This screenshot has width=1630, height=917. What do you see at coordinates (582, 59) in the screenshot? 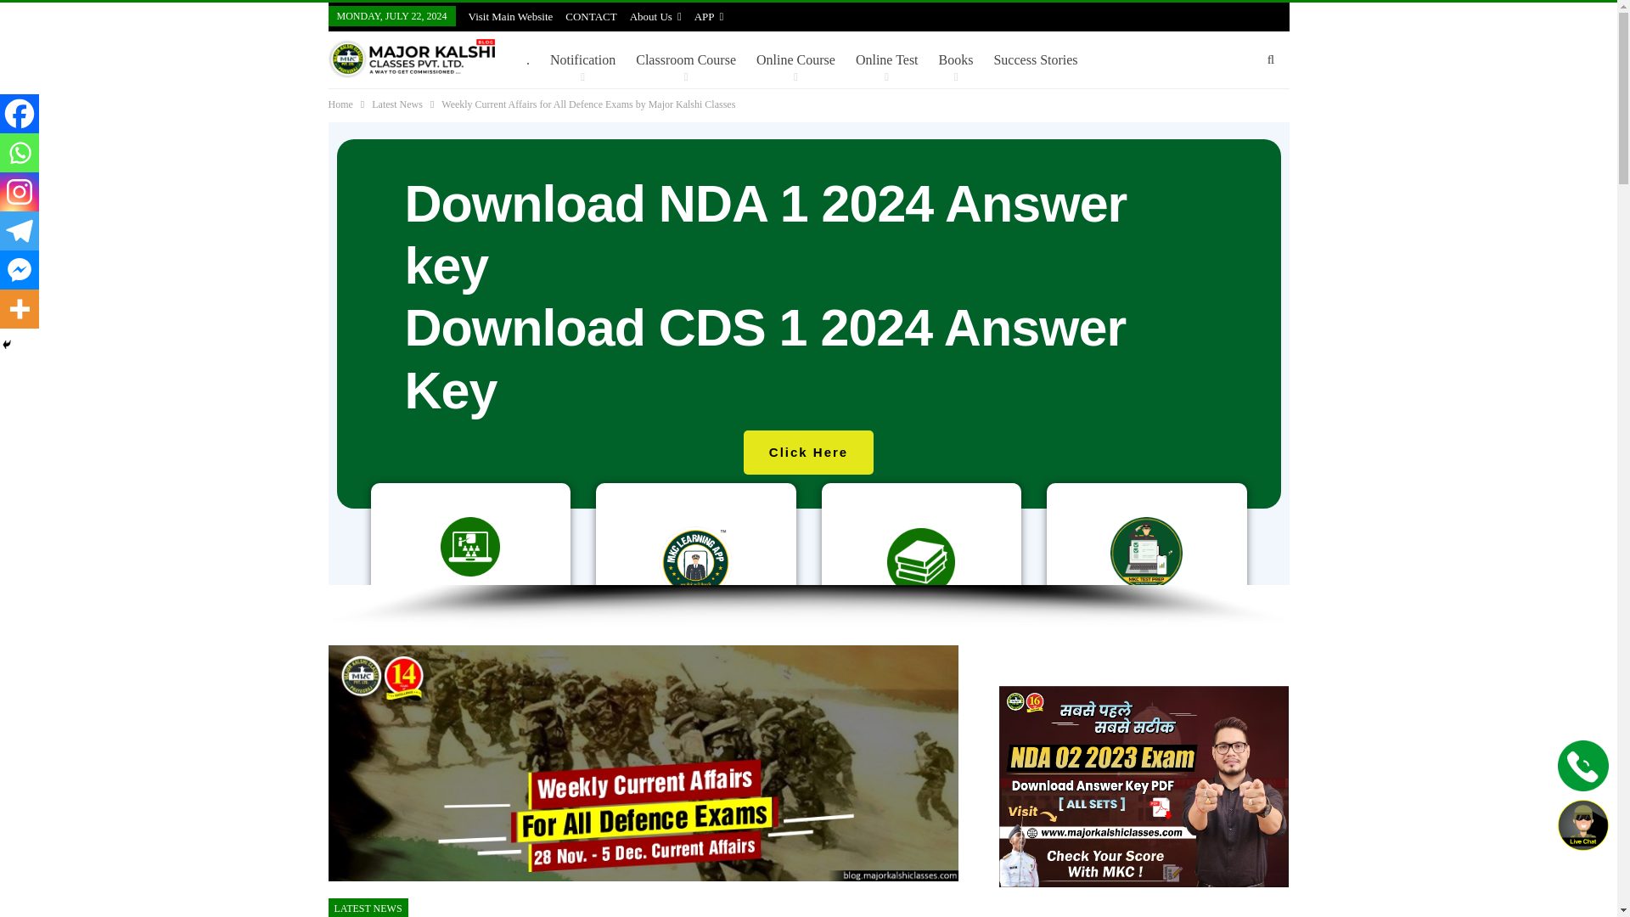
I see `Notification` at bounding box center [582, 59].